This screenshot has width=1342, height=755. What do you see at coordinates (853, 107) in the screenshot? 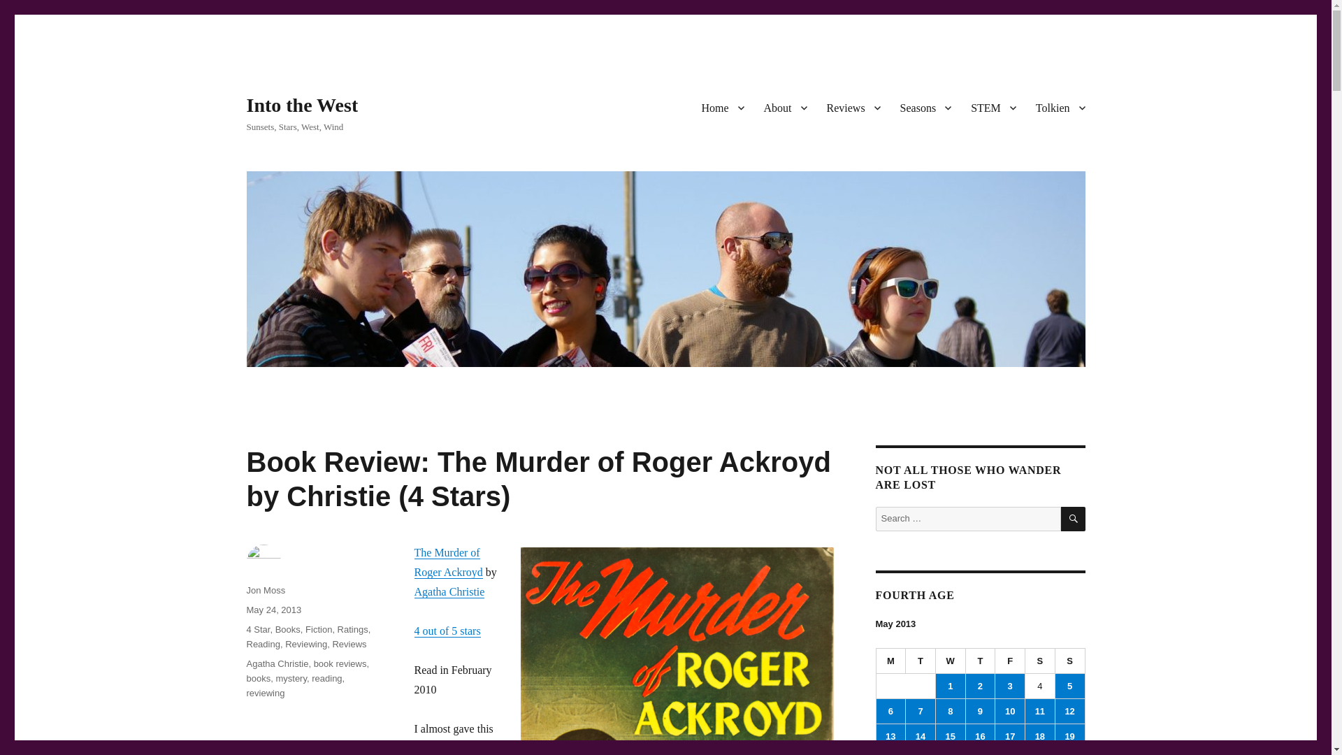
I see `Reviews` at bounding box center [853, 107].